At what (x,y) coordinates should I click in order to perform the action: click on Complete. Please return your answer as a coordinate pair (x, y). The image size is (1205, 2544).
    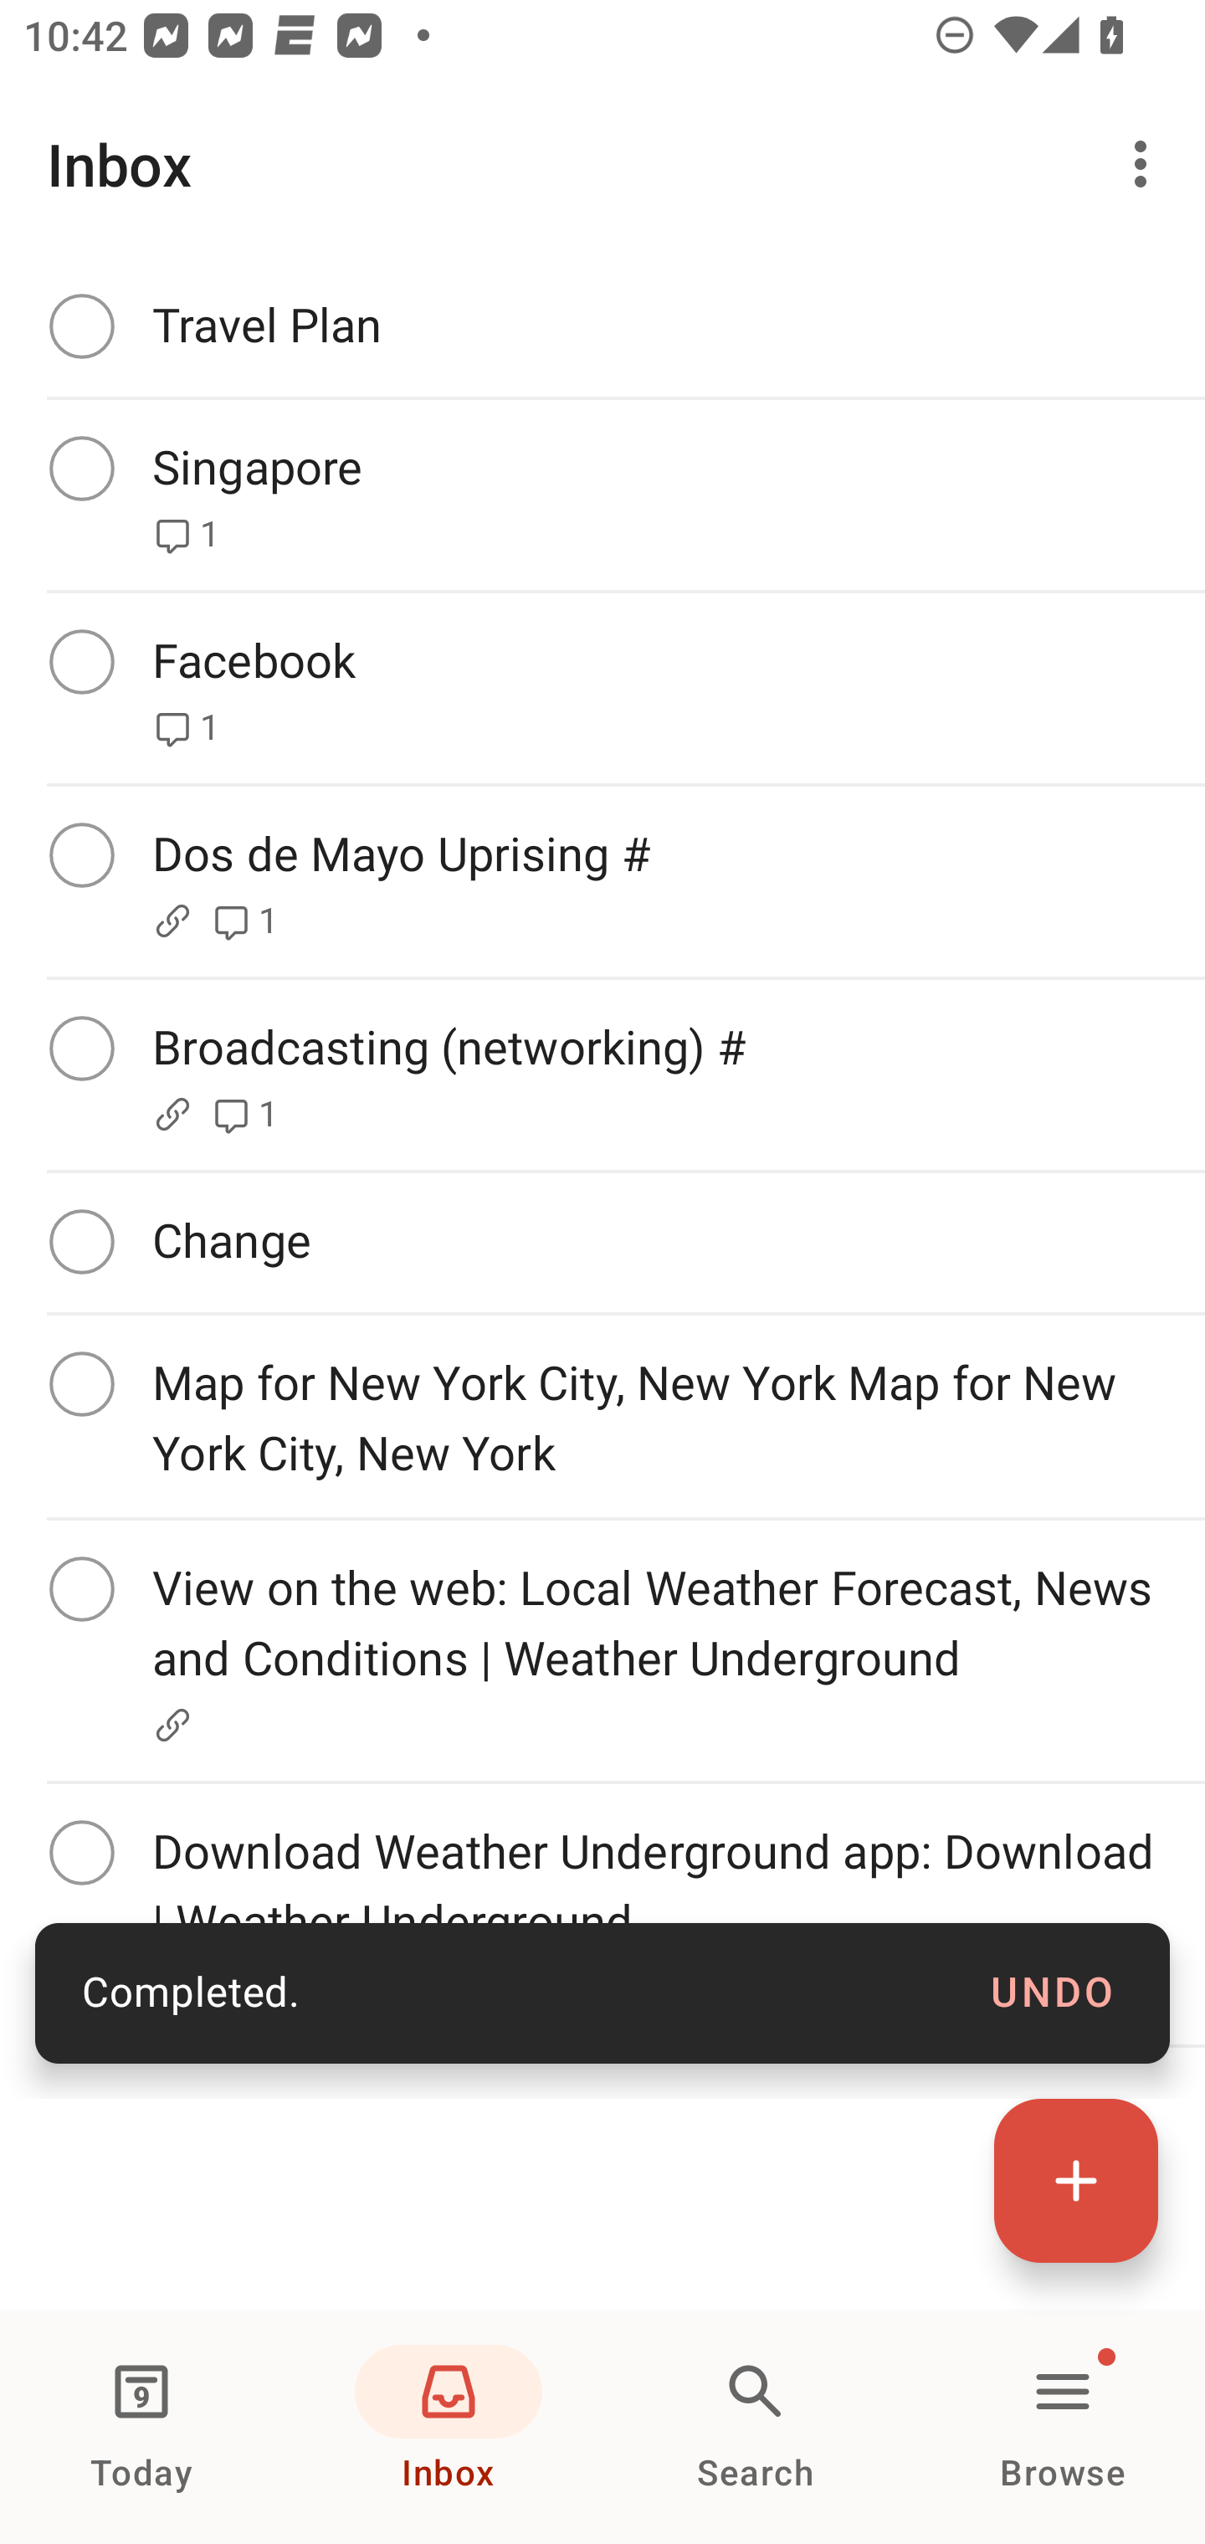
    Looking at the image, I should click on (81, 1384).